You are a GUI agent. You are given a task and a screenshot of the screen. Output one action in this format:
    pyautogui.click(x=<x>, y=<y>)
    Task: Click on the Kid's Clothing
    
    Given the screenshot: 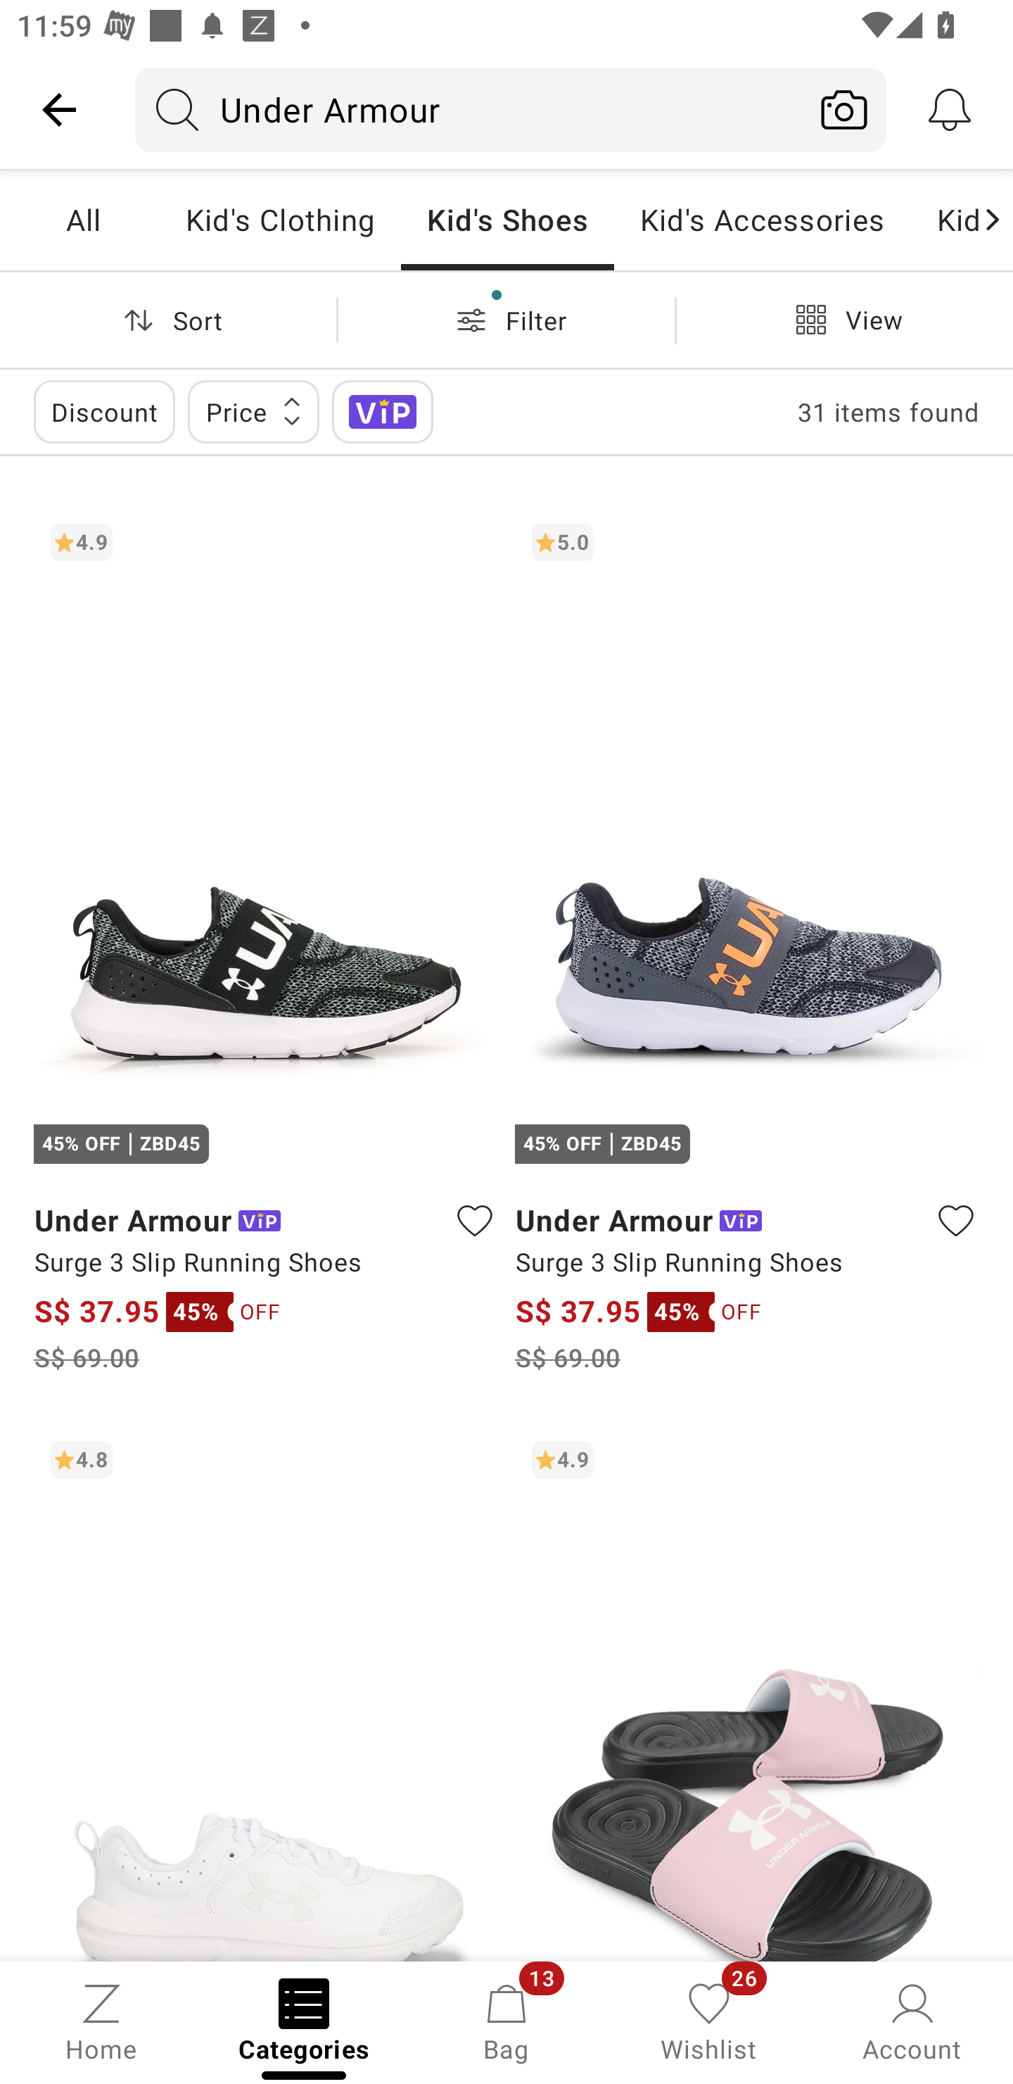 What is the action you would take?
    pyautogui.click(x=280, y=220)
    